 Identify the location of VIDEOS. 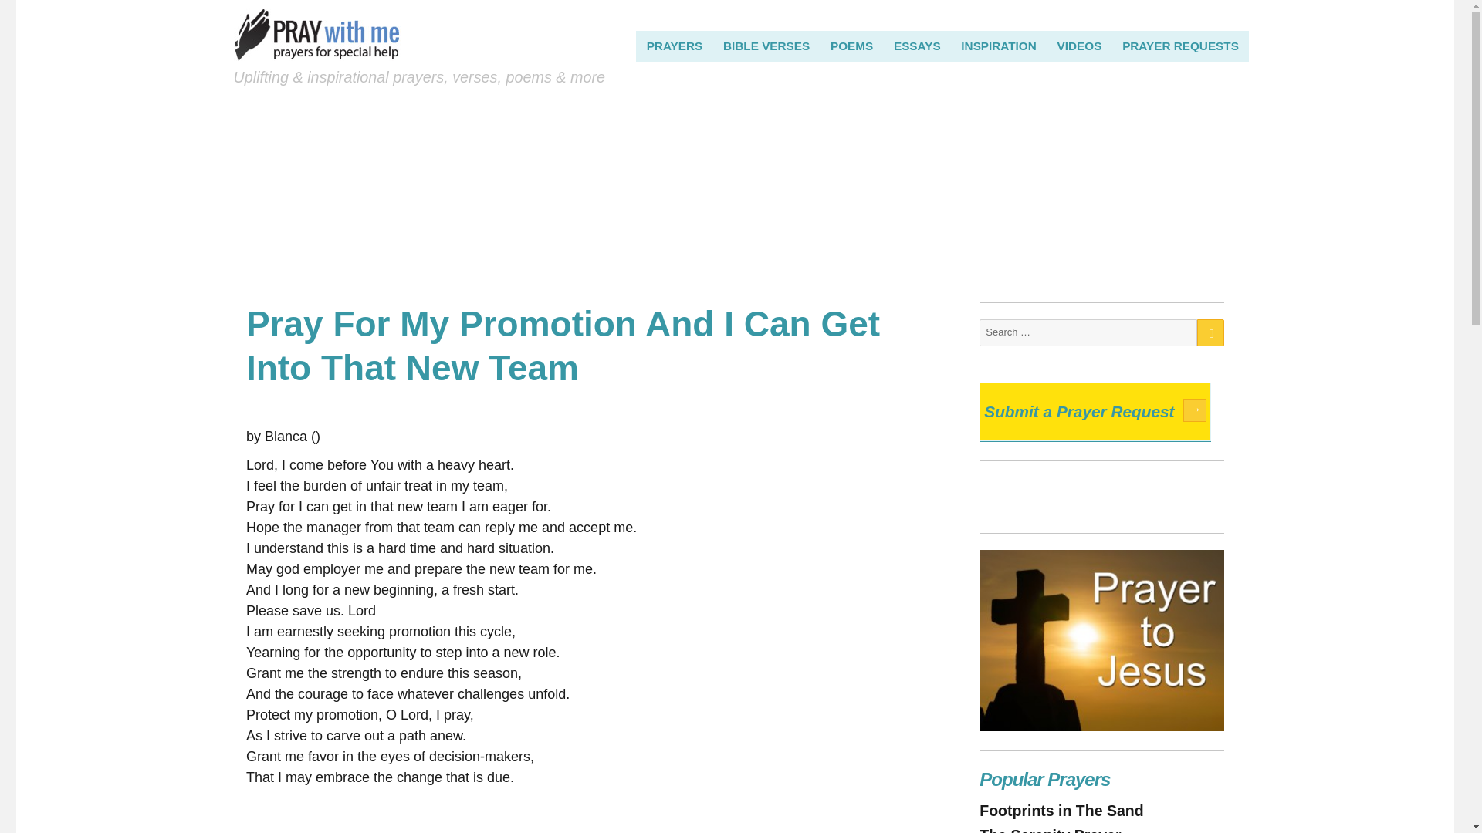
(1079, 46).